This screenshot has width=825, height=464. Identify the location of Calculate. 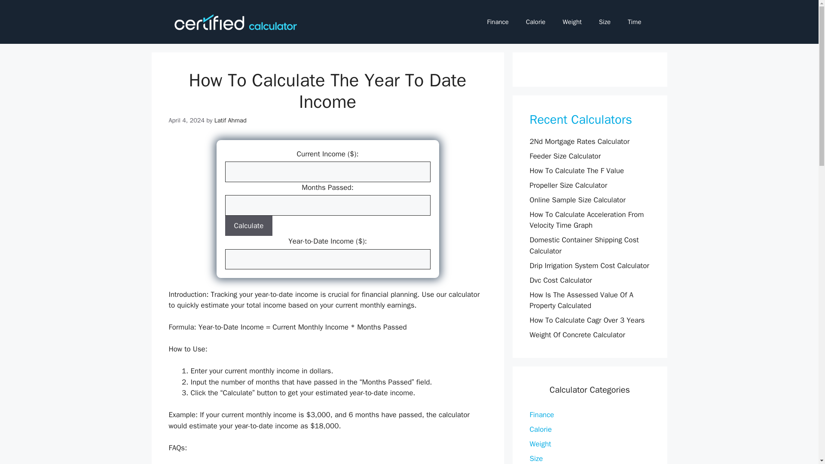
(249, 226).